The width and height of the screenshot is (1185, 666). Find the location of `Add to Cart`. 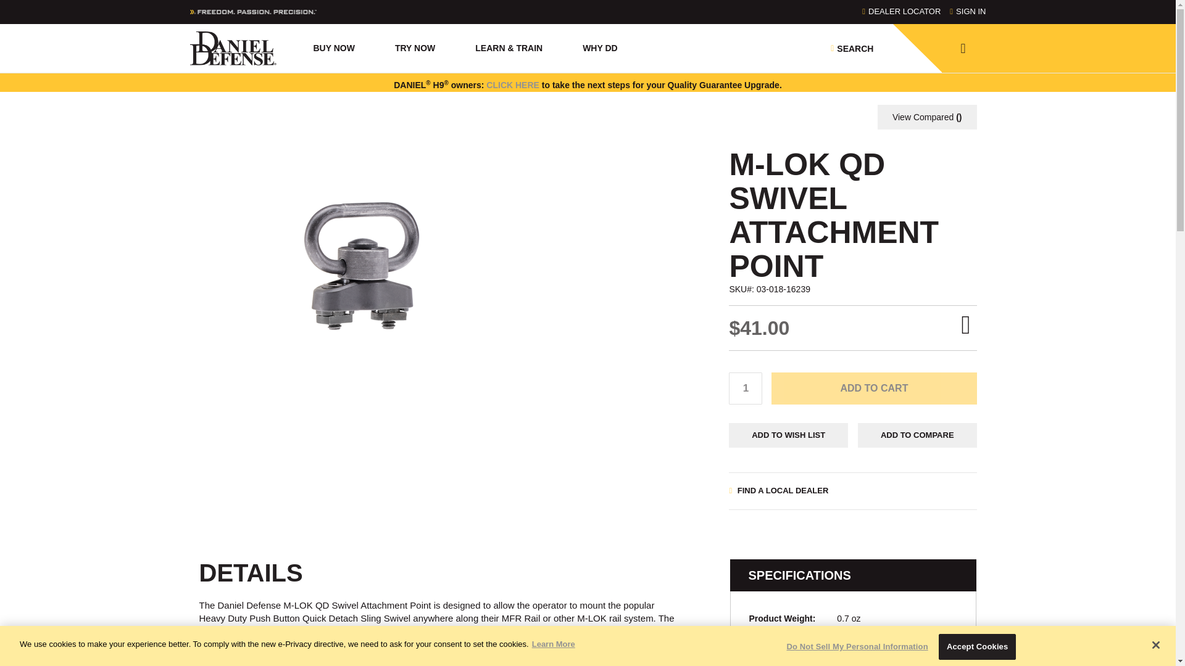

Add to Cart is located at coordinates (874, 388).